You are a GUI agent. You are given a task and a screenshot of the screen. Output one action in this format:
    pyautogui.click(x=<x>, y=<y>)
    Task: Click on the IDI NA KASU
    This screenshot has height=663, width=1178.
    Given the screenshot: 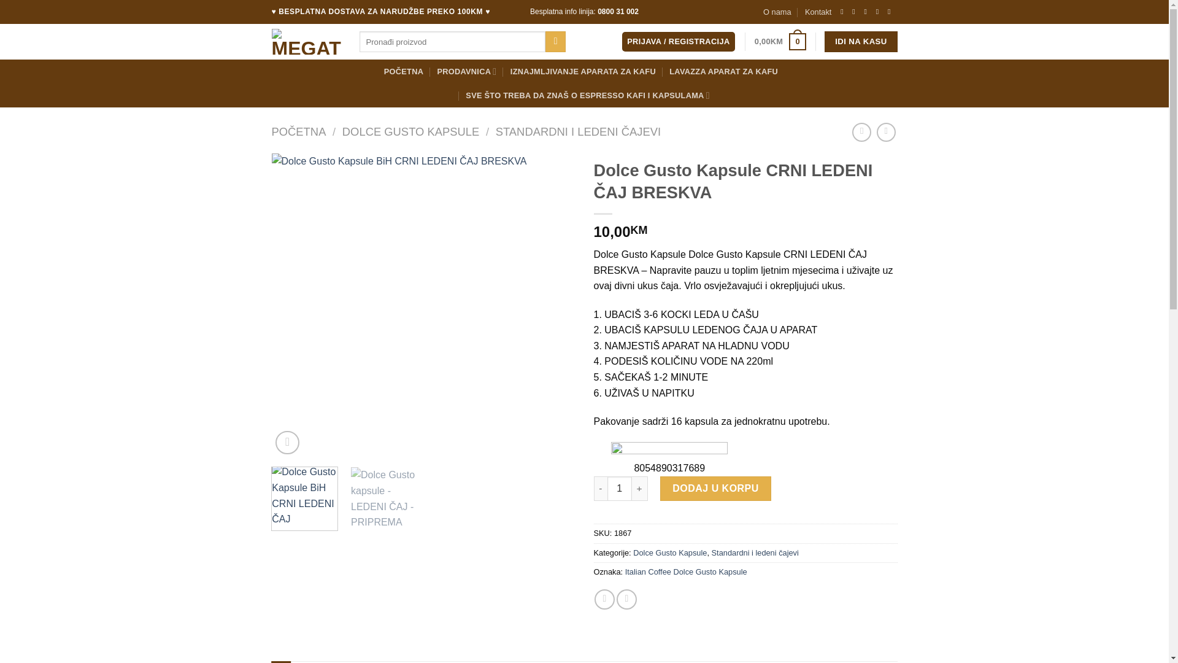 What is the action you would take?
    pyautogui.click(x=861, y=42)
    